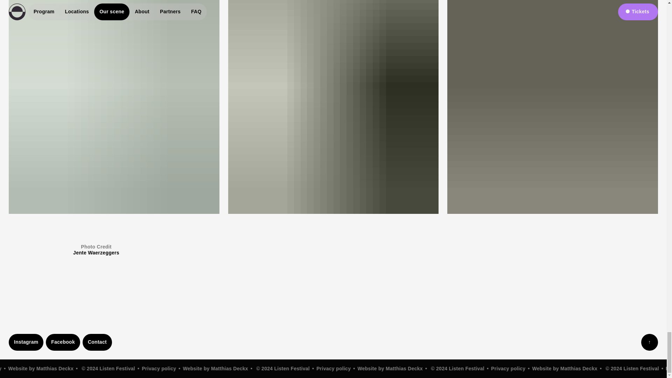  I want to click on Contact, so click(97, 342).